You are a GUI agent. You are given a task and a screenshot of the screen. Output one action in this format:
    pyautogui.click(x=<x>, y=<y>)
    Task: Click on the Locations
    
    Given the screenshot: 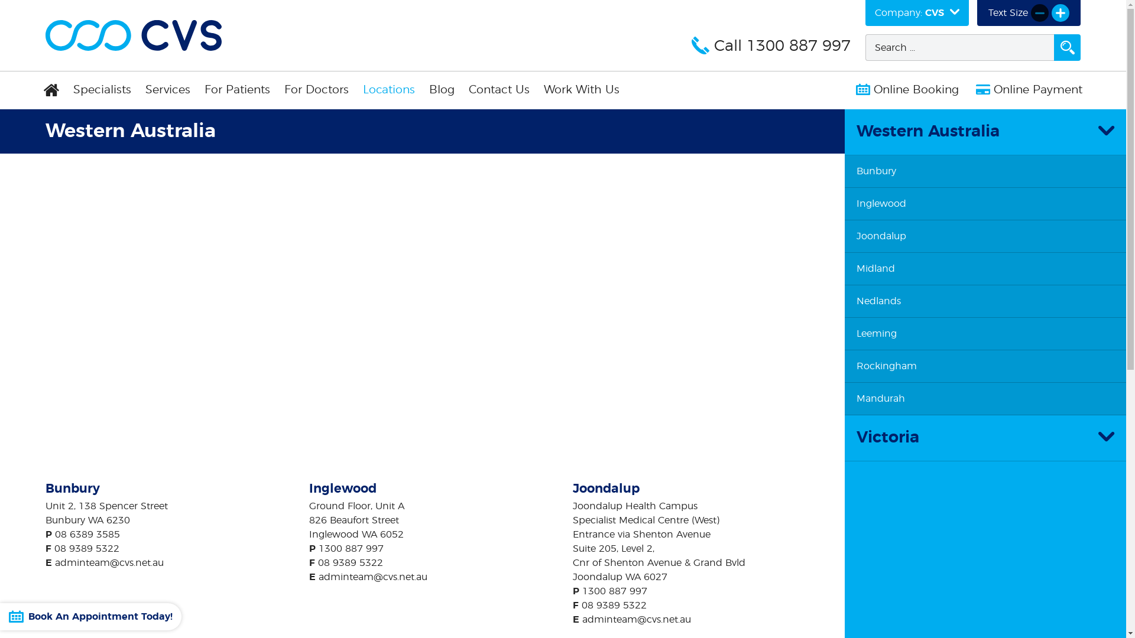 What is the action you would take?
    pyautogui.click(x=389, y=90)
    